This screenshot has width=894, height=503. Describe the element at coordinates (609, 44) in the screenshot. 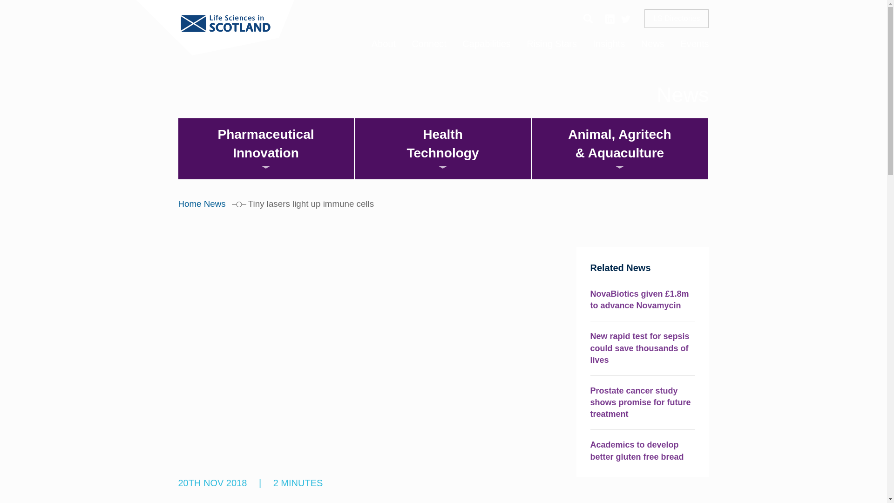

I see `Insights` at that location.